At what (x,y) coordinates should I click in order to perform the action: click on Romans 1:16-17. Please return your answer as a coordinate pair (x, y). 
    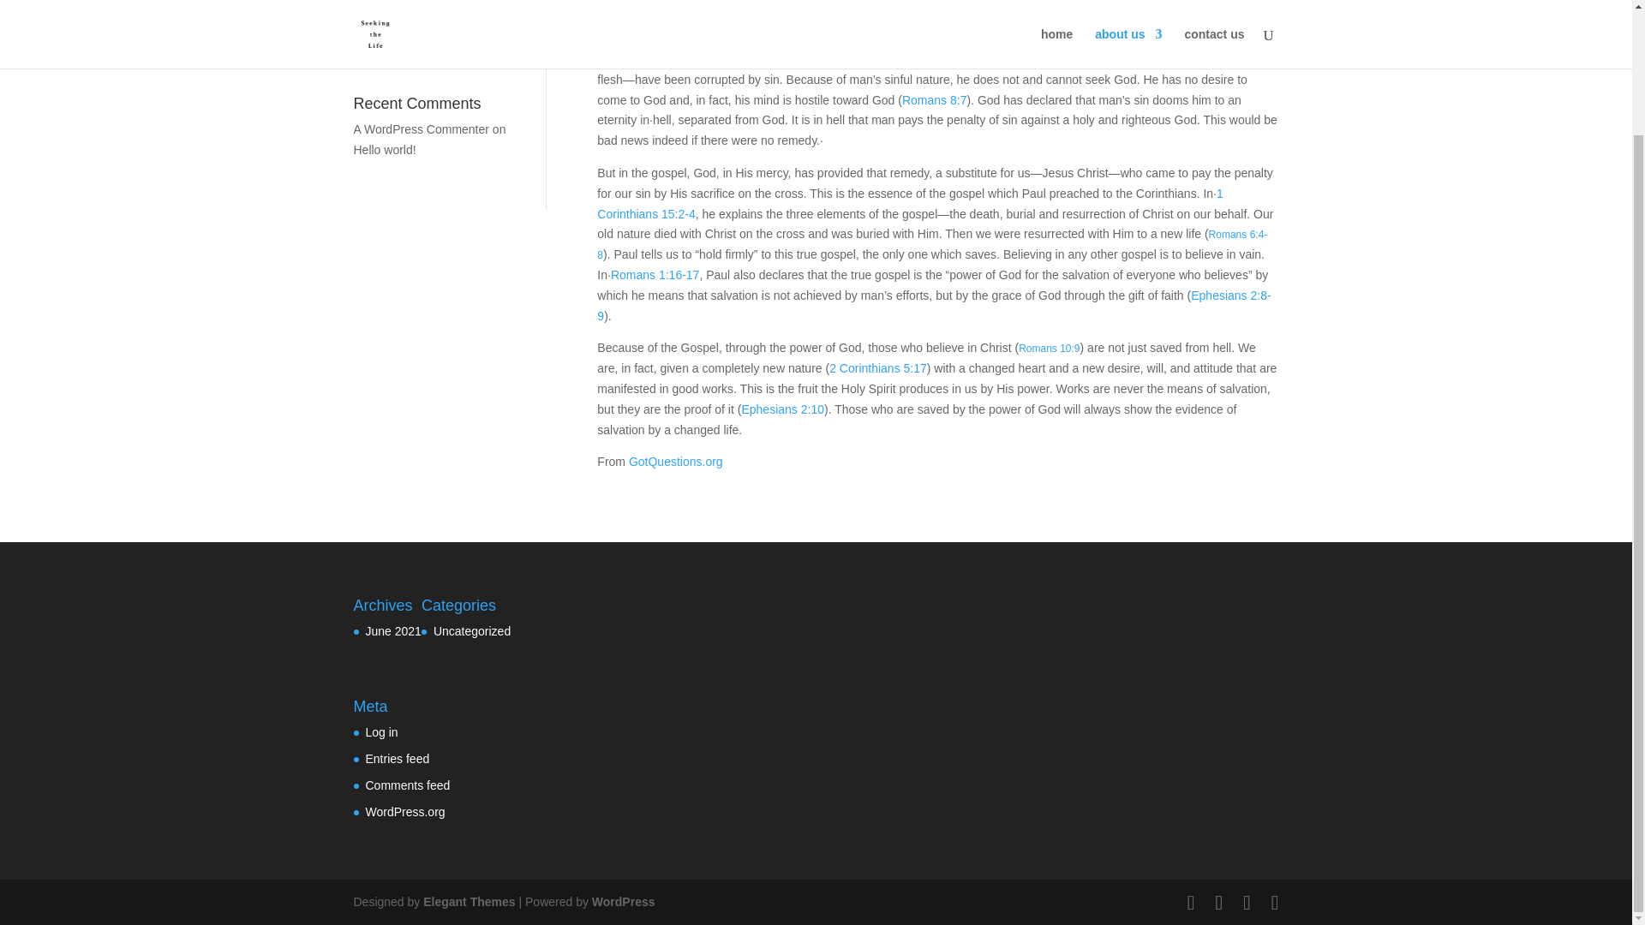
    Looking at the image, I should click on (655, 275).